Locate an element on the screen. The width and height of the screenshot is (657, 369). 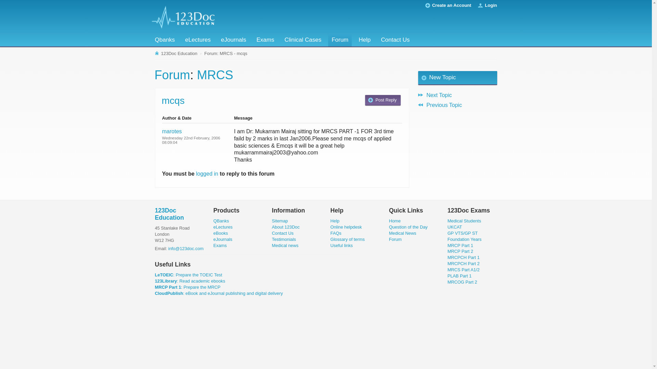
Medical Students is located at coordinates (464, 221).